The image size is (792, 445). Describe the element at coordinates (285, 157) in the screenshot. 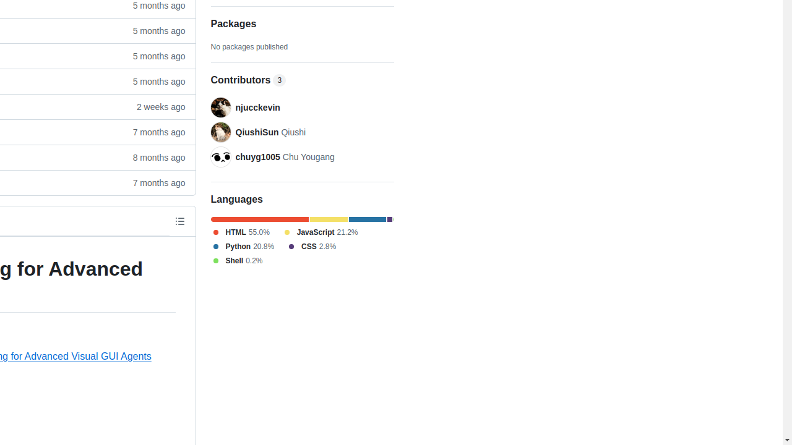

I see `chuyg1005 Chu Yougang` at that location.